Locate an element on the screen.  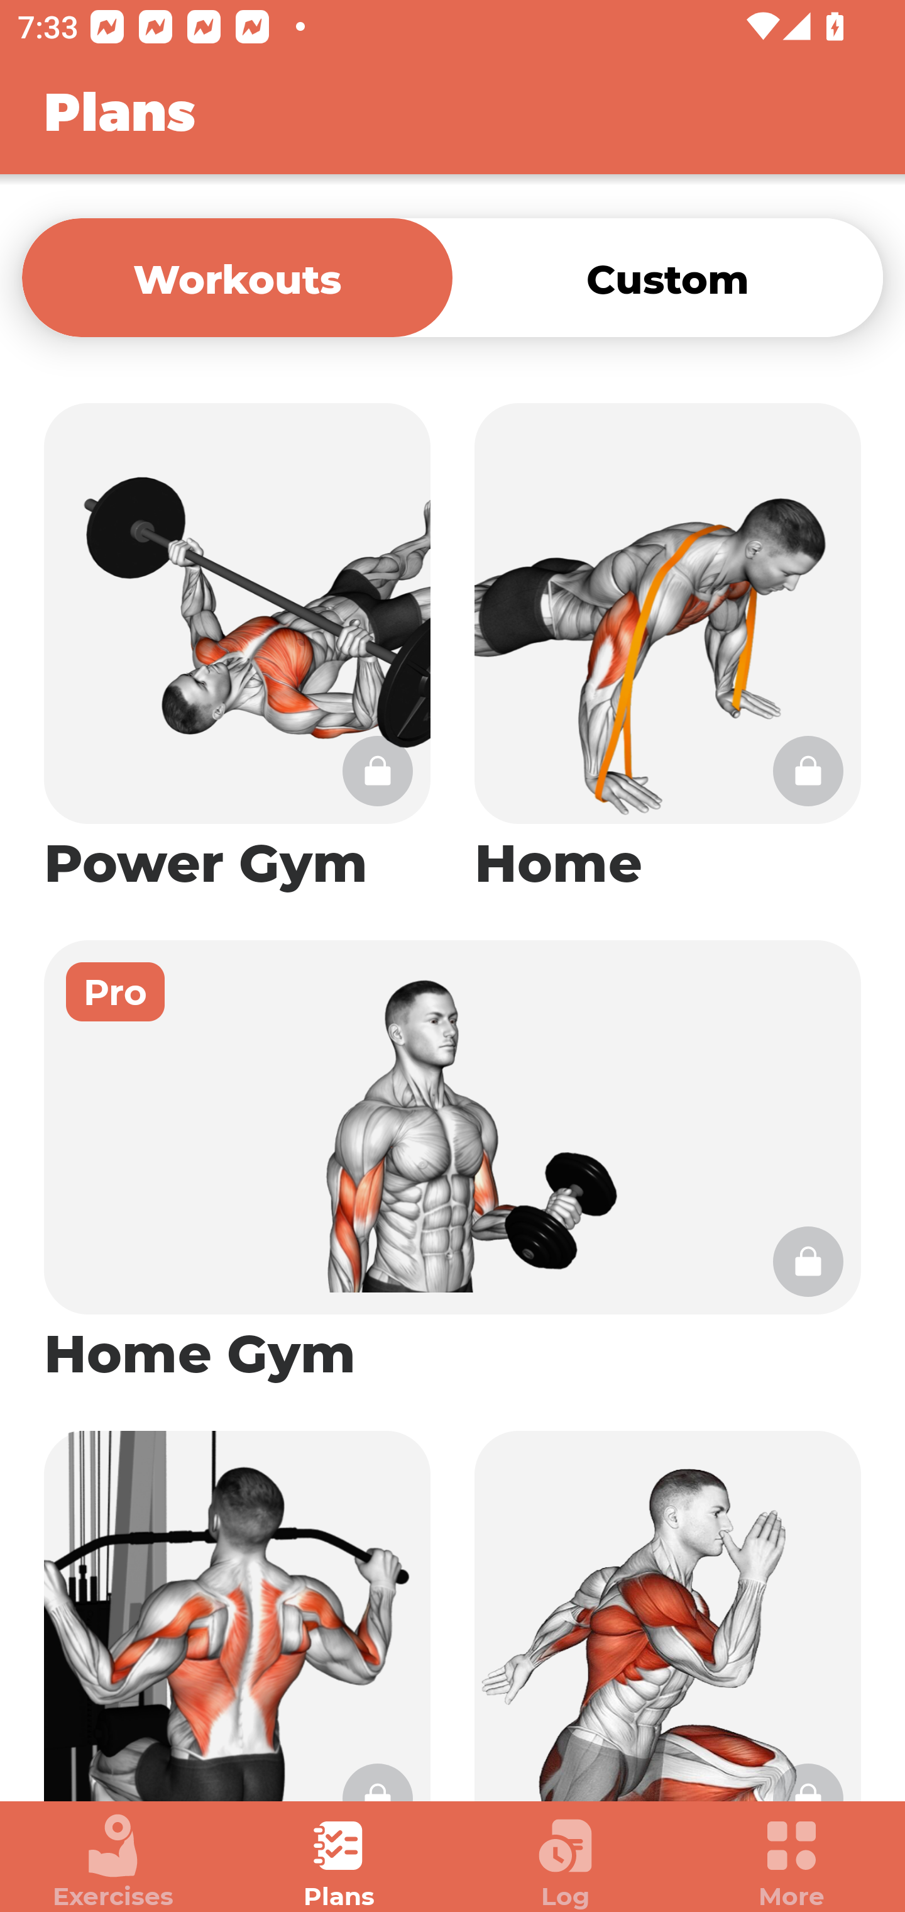
Pro Home Gym is located at coordinates (452, 1164).